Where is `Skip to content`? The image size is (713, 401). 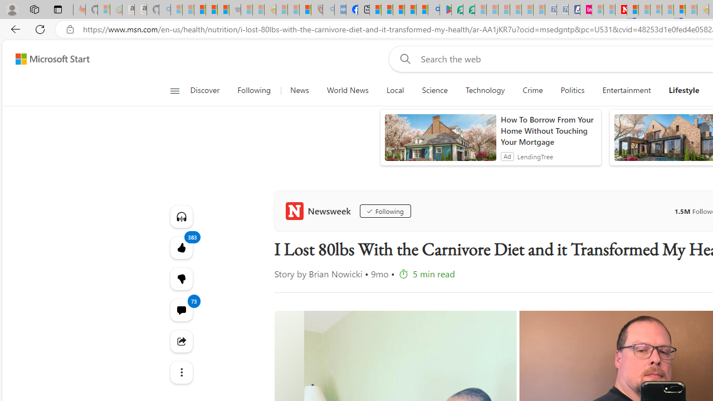 Skip to content is located at coordinates (48, 59).